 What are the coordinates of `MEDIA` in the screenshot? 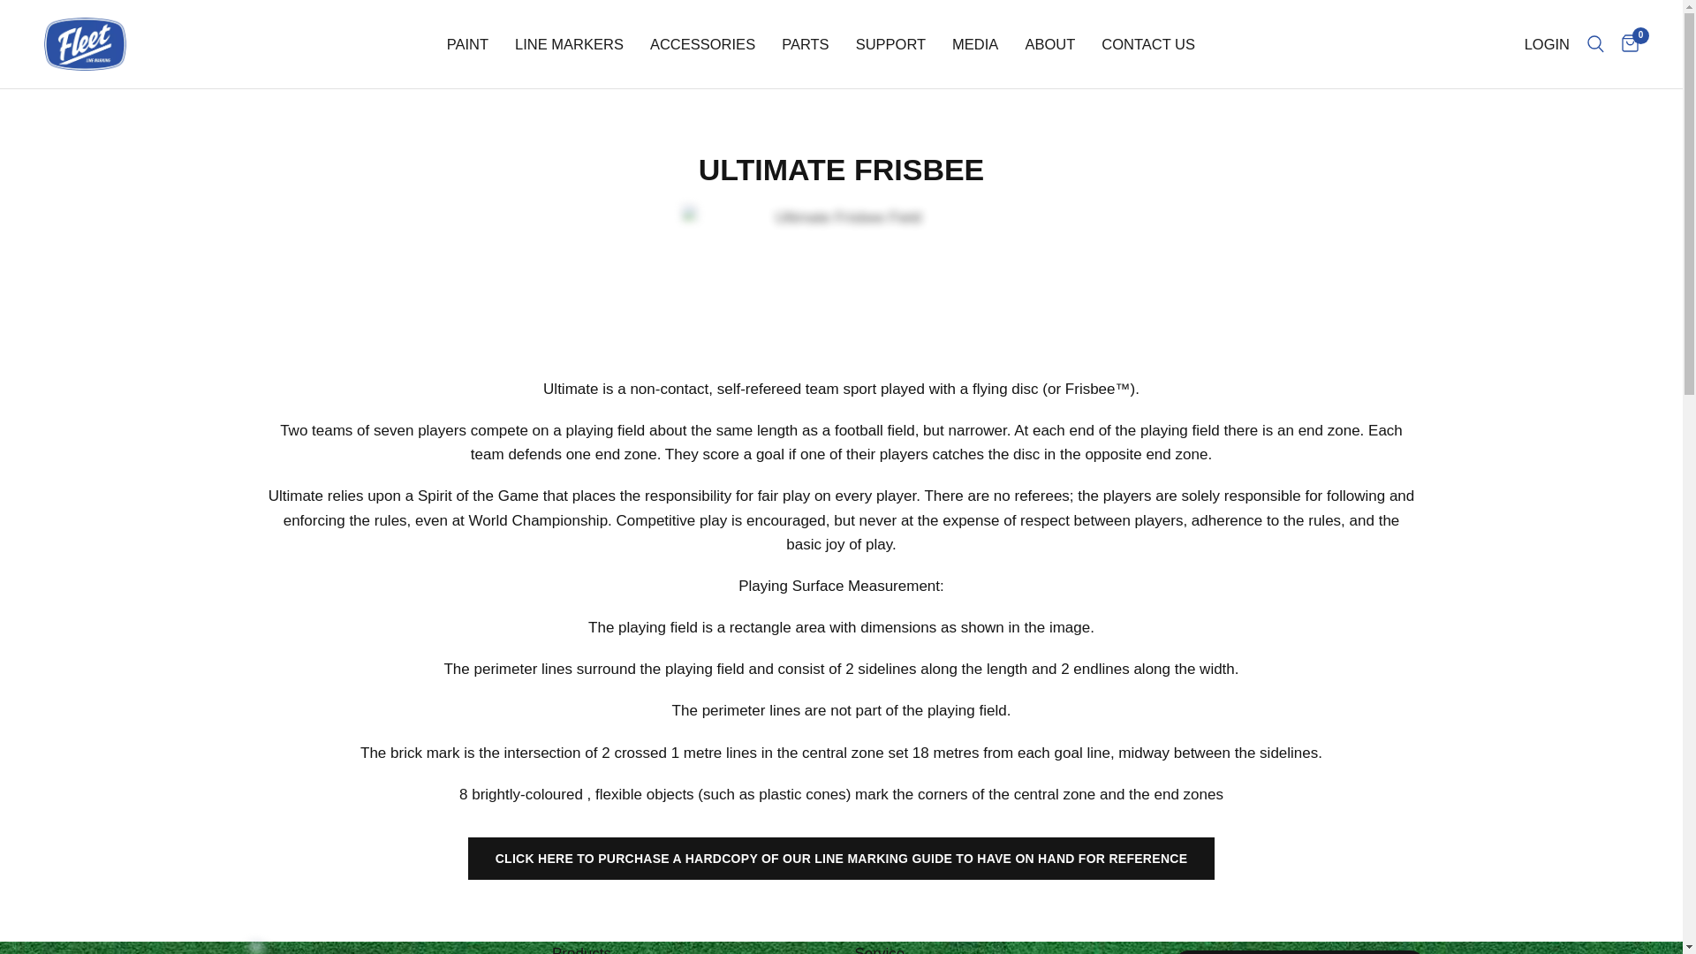 It's located at (975, 43).